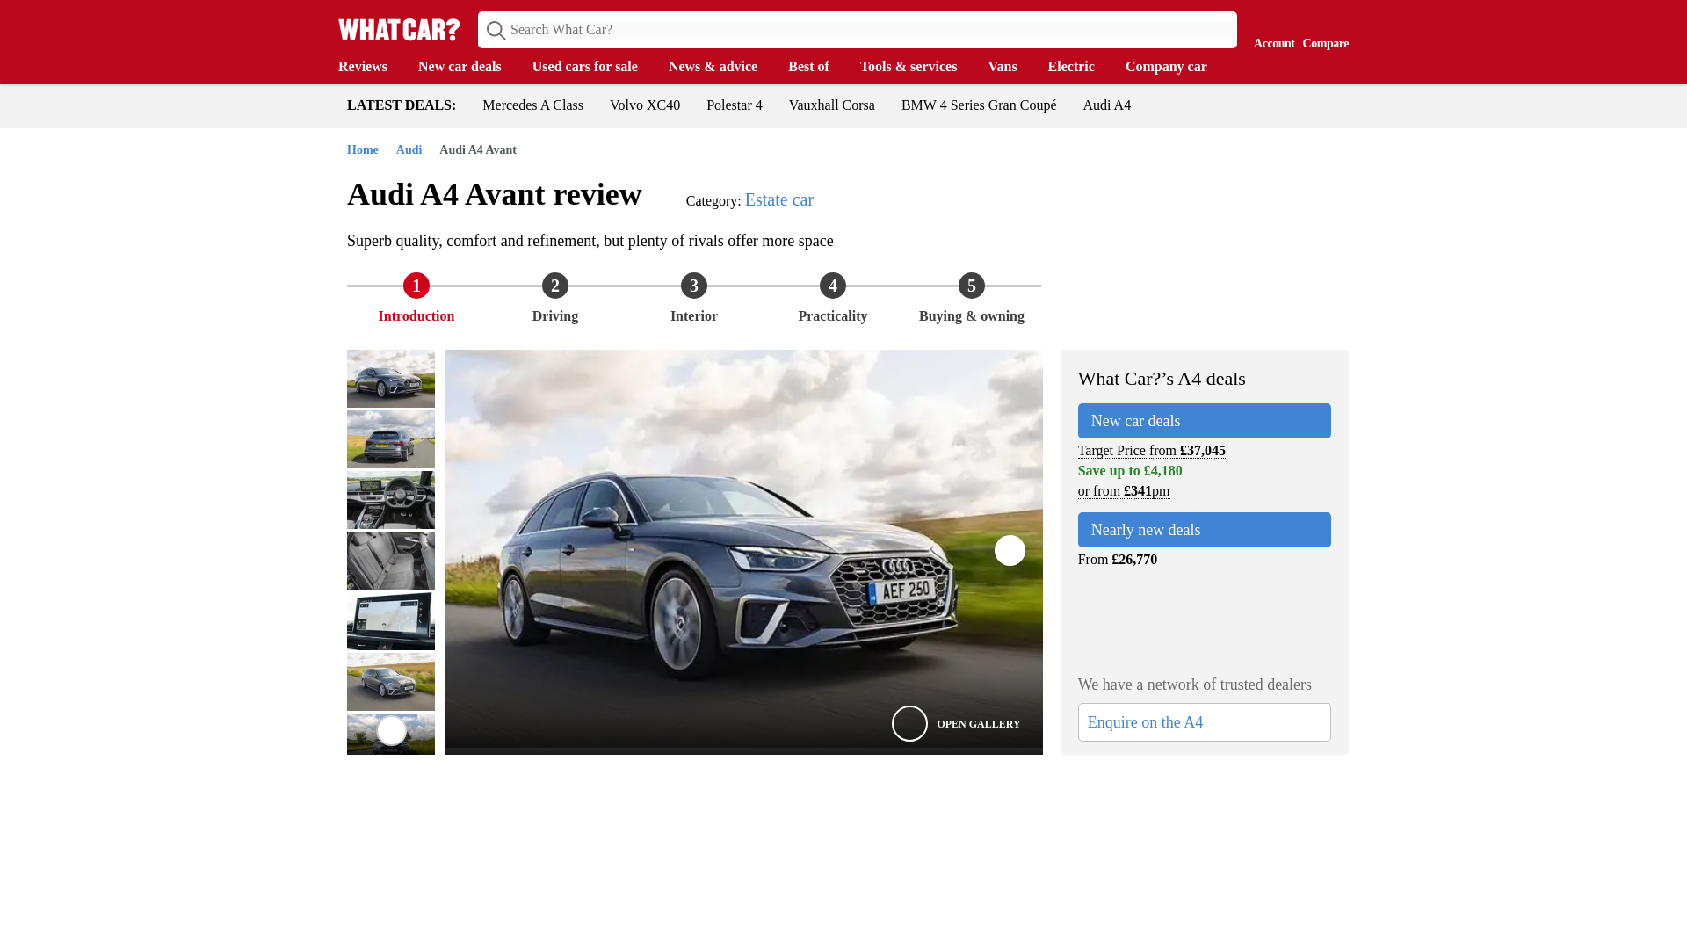 Image resolution: width=1687 pixels, height=949 pixels. Describe the element at coordinates (594, 67) in the screenshot. I see `Used cars for sale` at that location.